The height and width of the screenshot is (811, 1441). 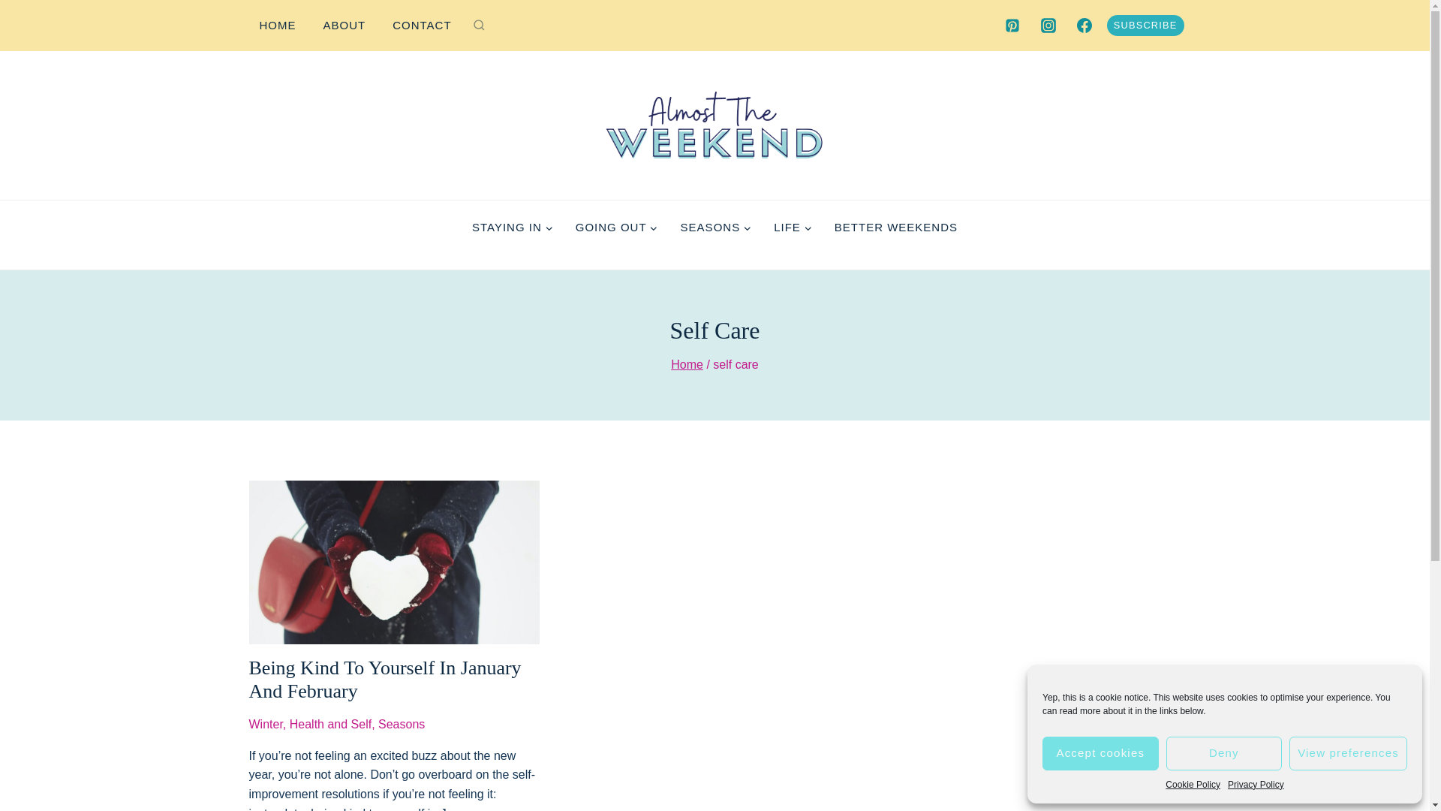 What do you see at coordinates (1348, 753) in the screenshot?
I see `View preferences` at bounding box center [1348, 753].